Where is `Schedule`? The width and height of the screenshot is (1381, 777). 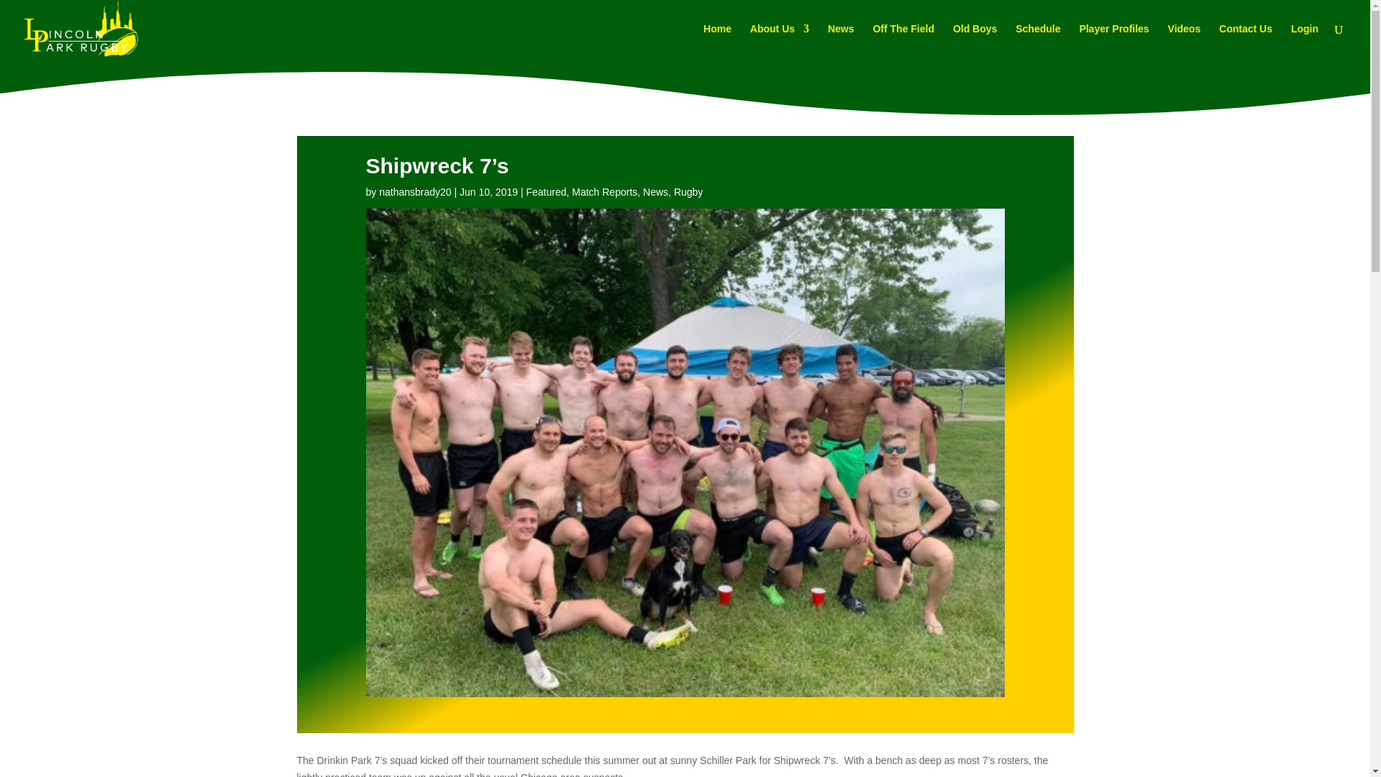 Schedule is located at coordinates (1037, 40).